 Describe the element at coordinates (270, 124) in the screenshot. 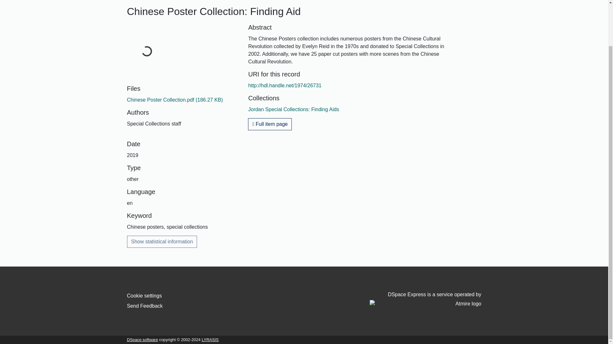

I see `Full item page` at that location.